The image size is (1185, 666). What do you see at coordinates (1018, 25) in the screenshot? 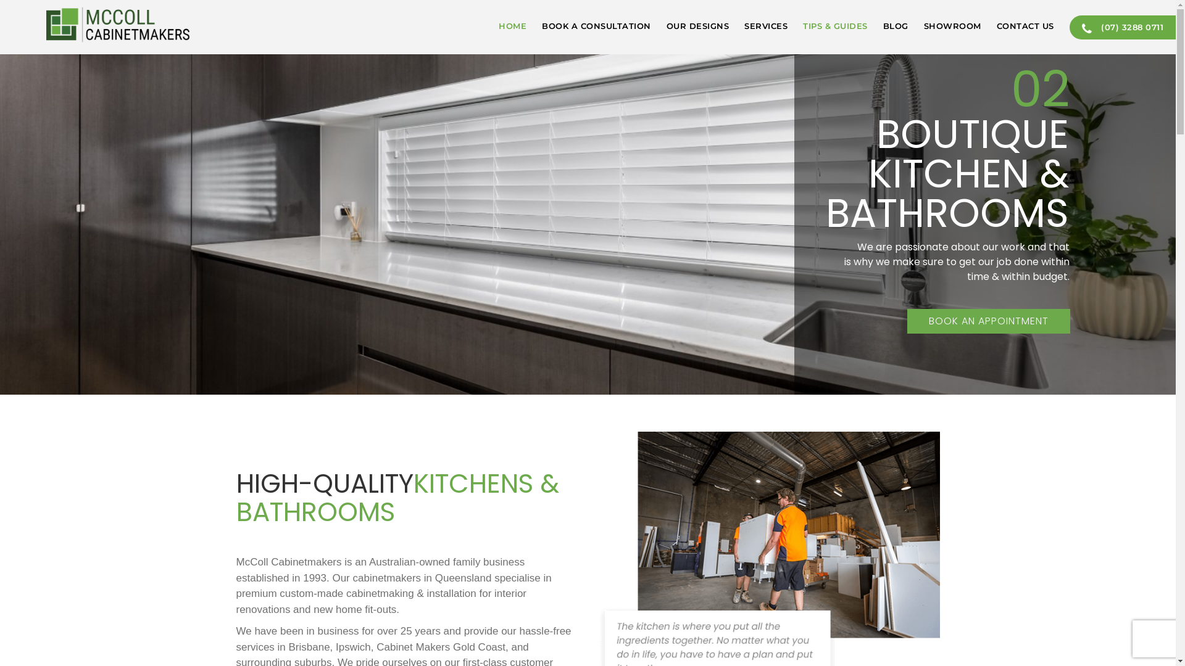
I see `CONTACT US` at bounding box center [1018, 25].